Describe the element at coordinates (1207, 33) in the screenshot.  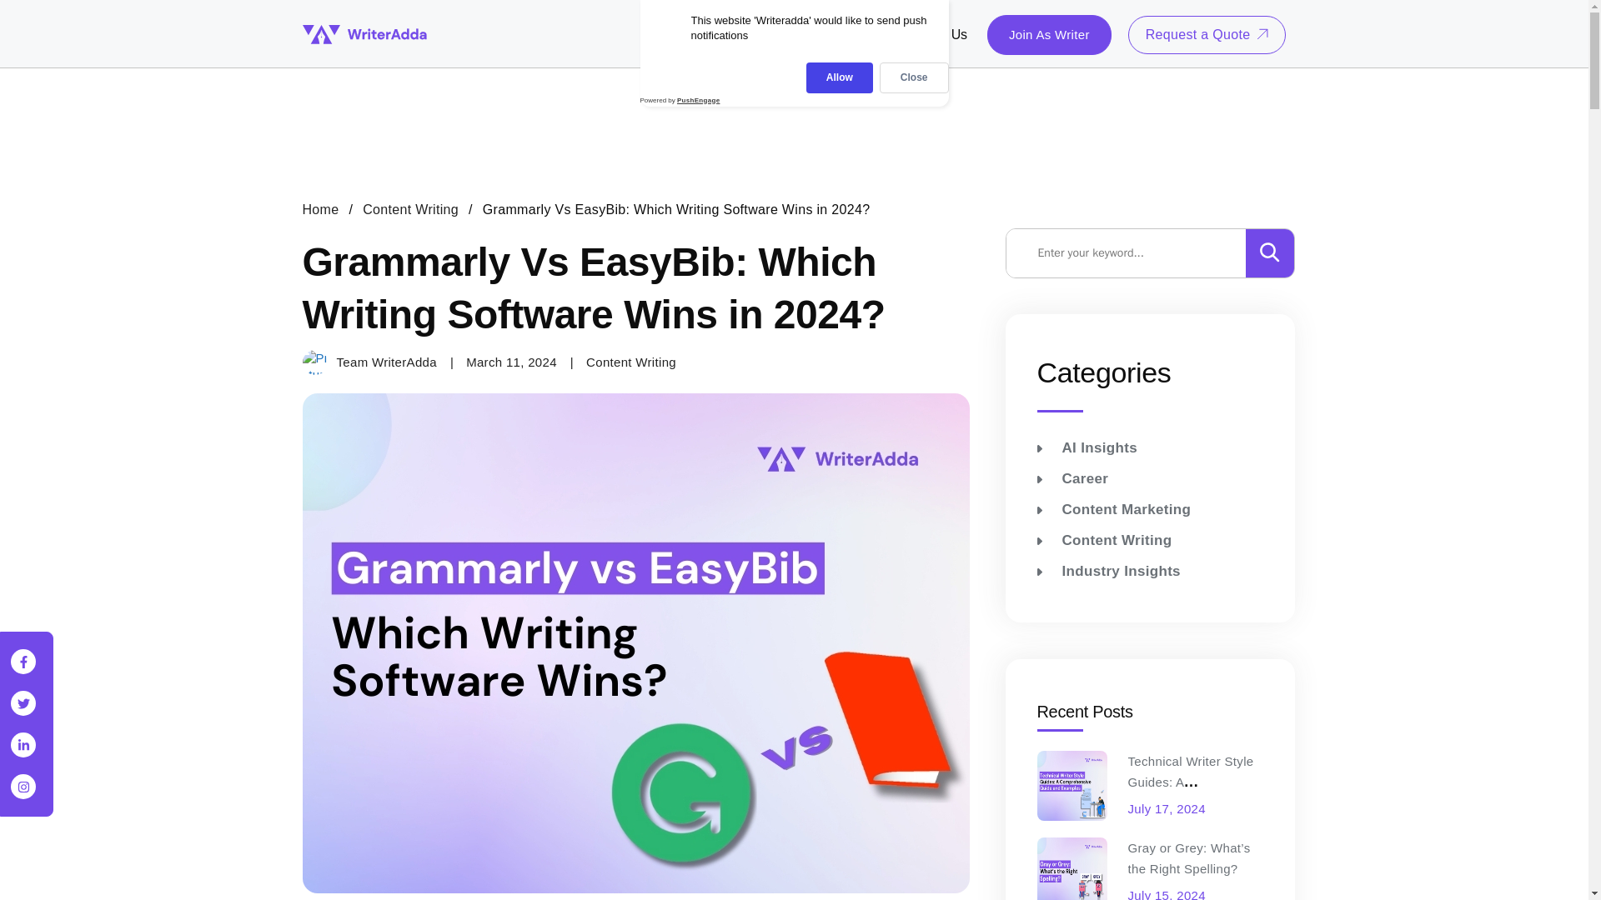
I see `Request a Quote` at that location.